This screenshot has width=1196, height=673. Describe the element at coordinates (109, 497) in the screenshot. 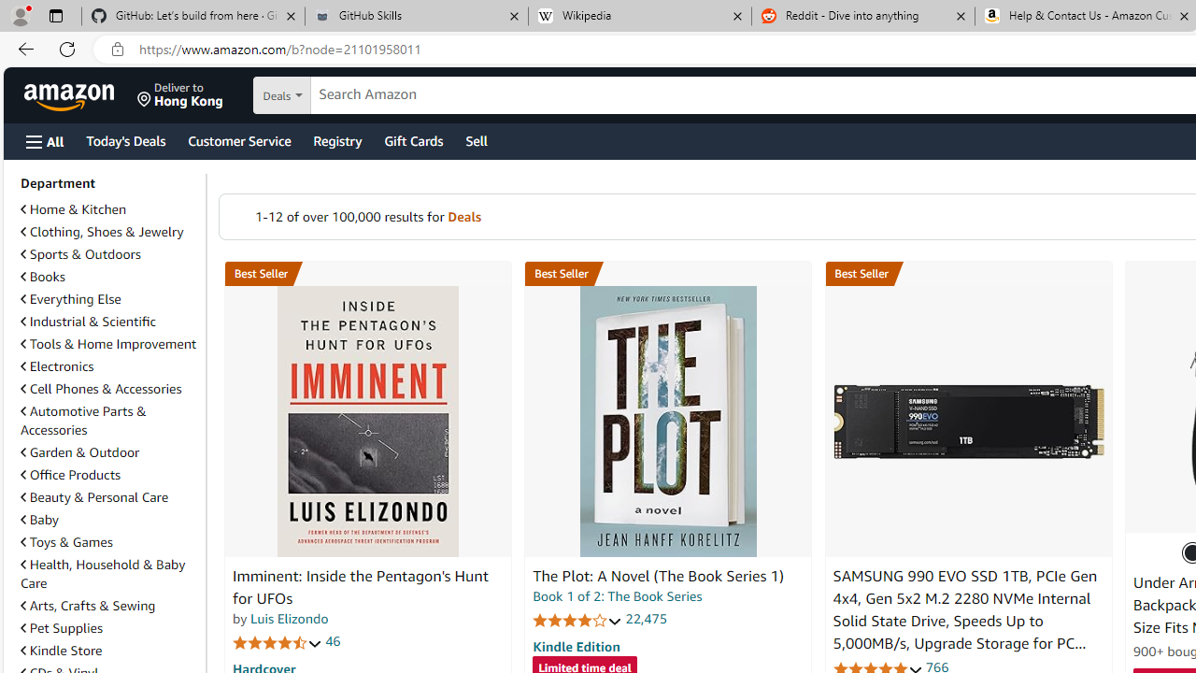

I see `Beauty & Personal Care` at that location.